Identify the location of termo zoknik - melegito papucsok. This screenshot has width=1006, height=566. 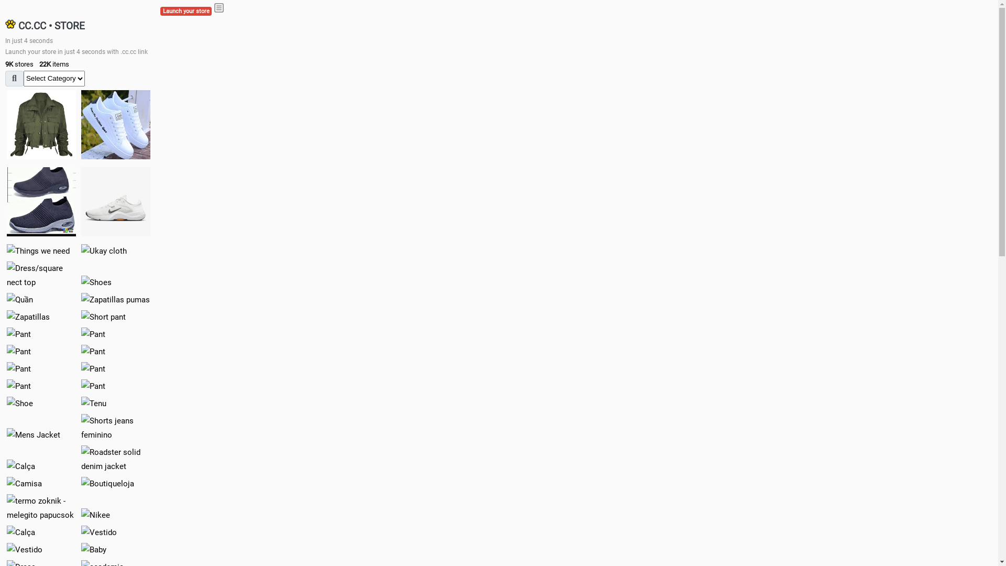
(41, 508).